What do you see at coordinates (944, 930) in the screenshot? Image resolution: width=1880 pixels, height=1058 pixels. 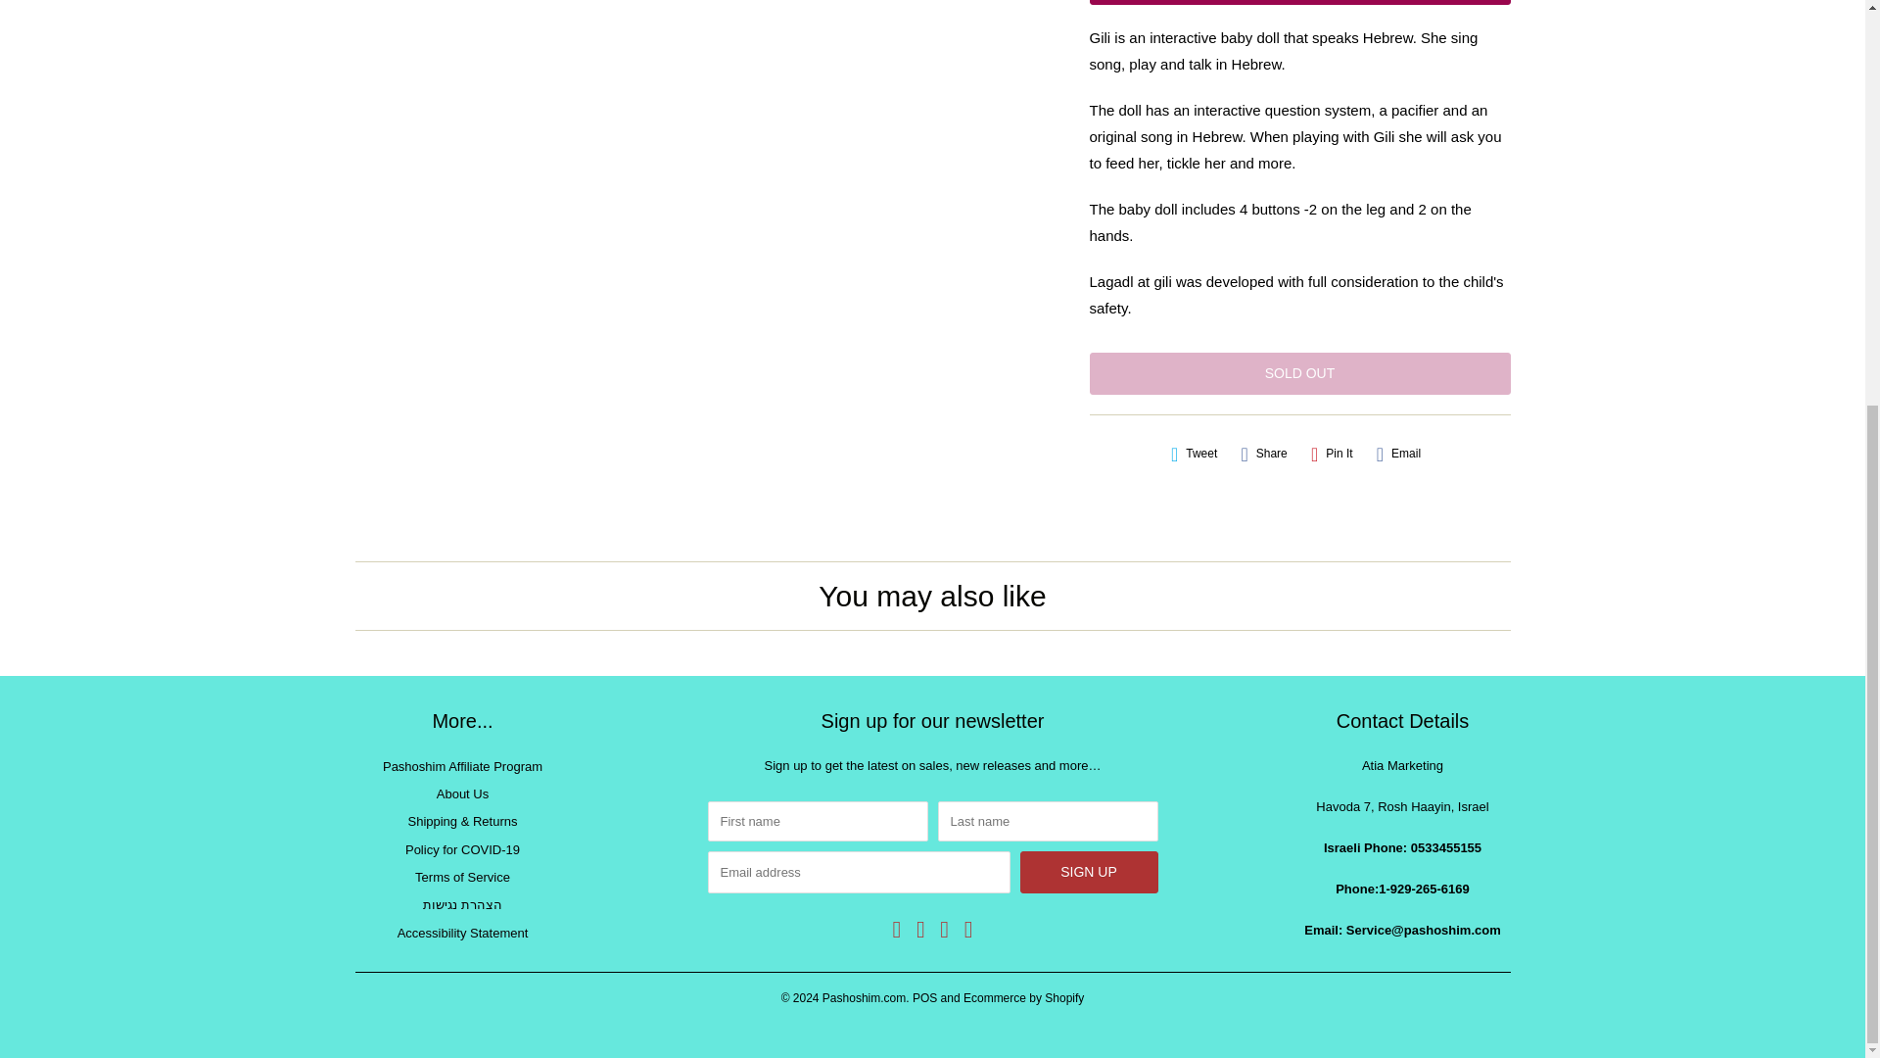 I see `Pashoshim.com on Pinterest` at bounding box center [944, 930].